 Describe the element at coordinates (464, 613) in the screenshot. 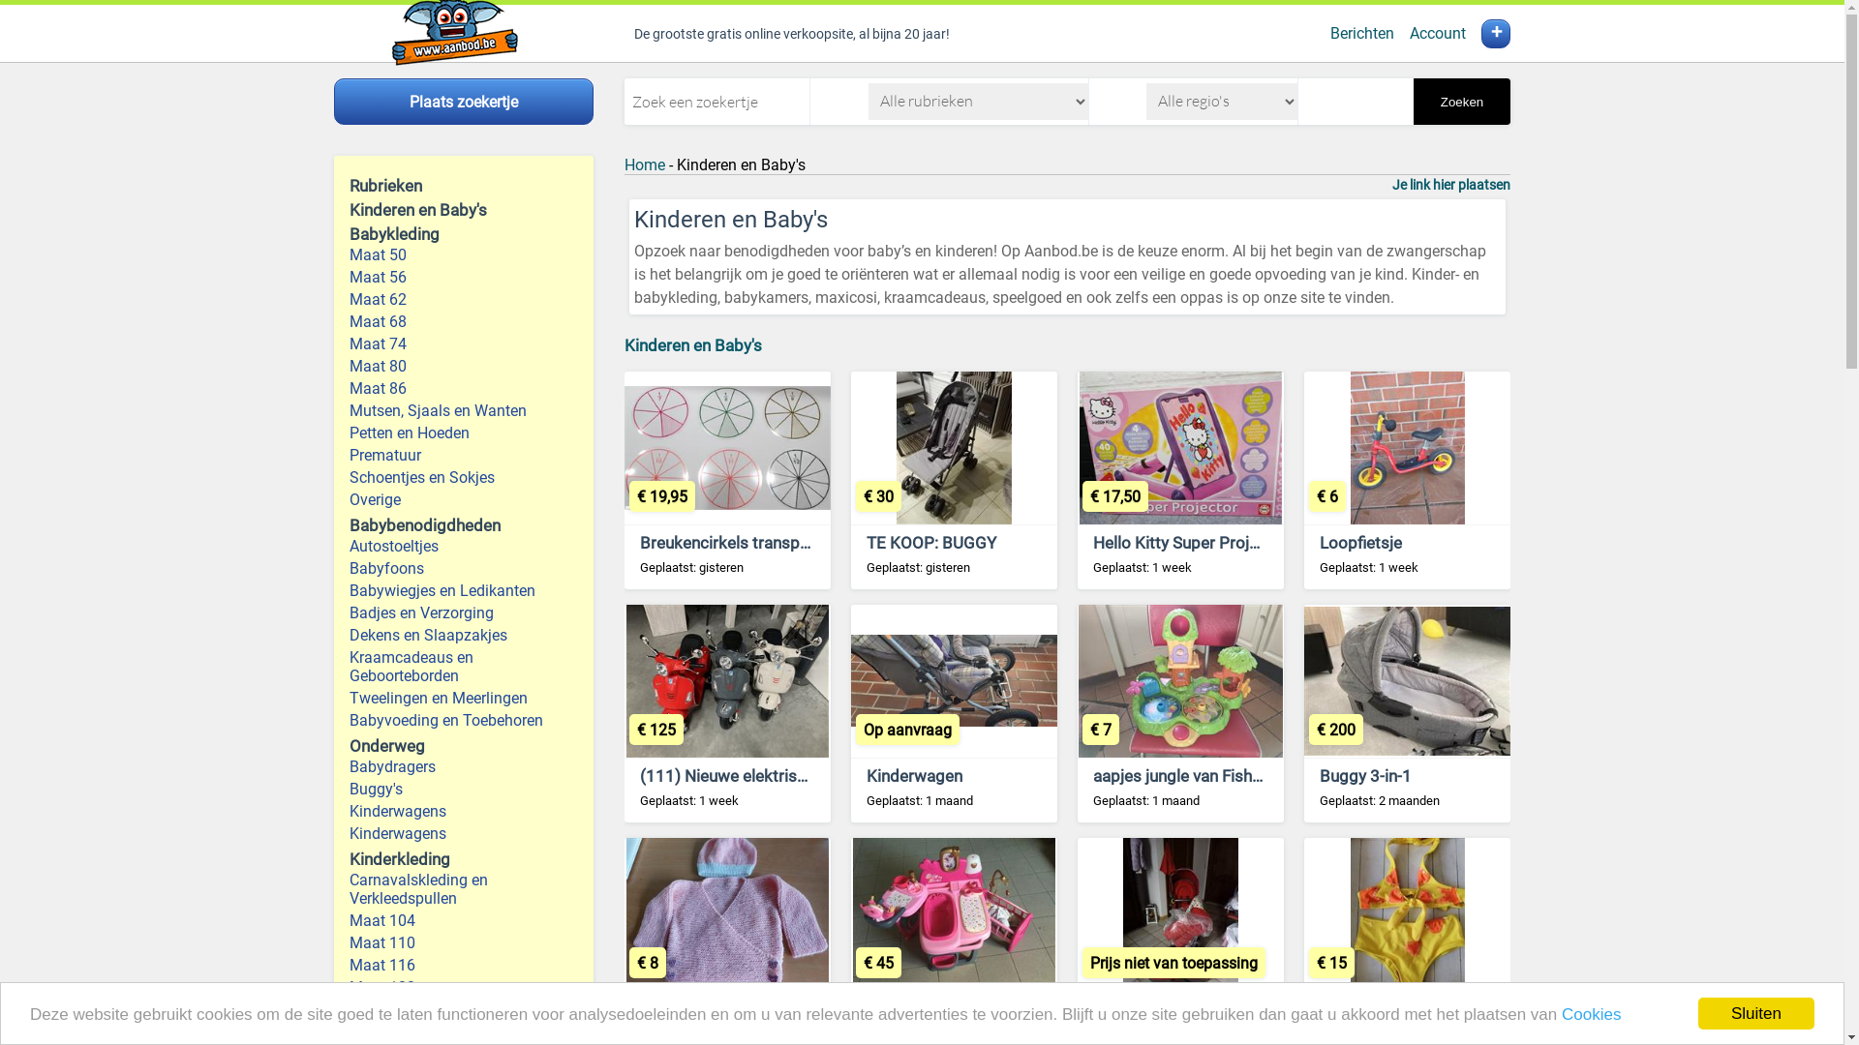

I see `Badjes en Verzorging` at that location.